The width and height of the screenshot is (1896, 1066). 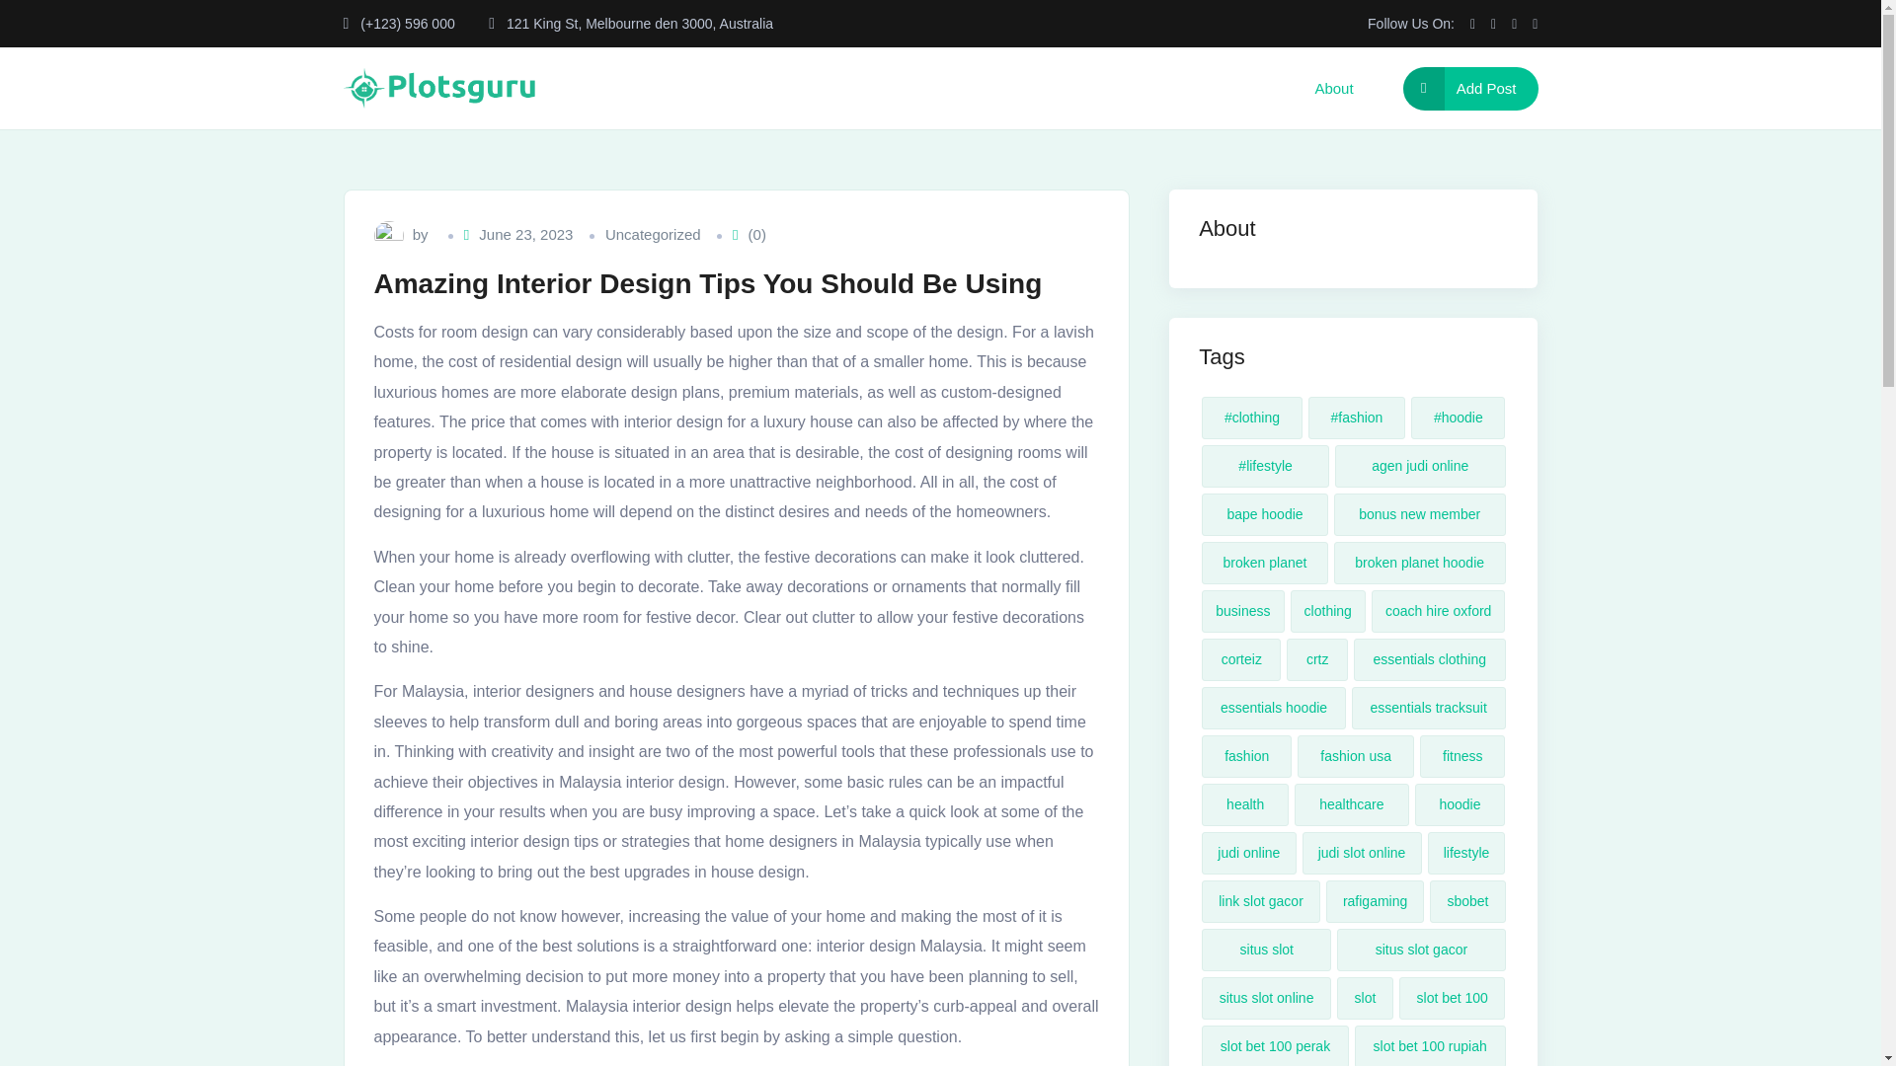 I want to click on broken planet hoodie, so click(x=1420, y=563).